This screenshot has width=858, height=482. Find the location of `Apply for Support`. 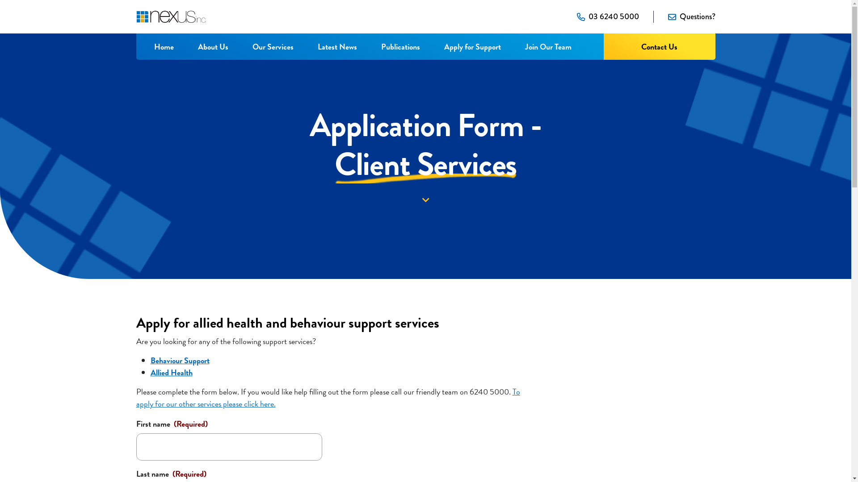

Apply for Support is located at coordinates (473, 46).